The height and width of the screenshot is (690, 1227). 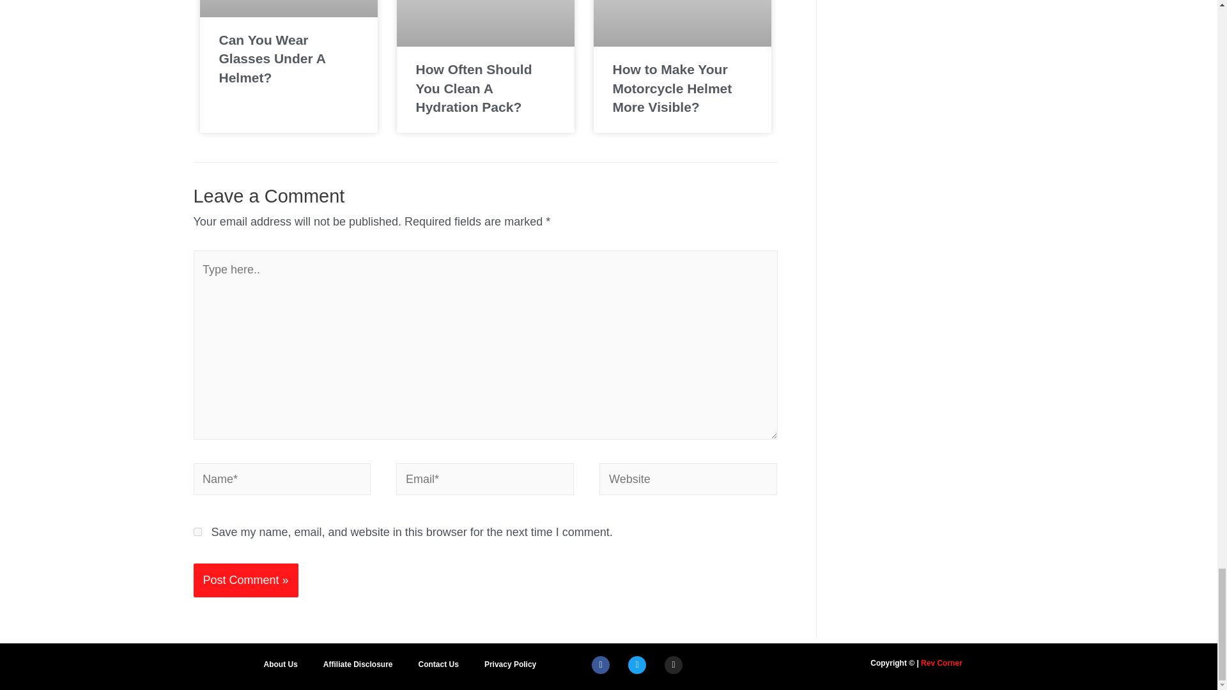 I want to click on yes, so click(x=197, y=532).